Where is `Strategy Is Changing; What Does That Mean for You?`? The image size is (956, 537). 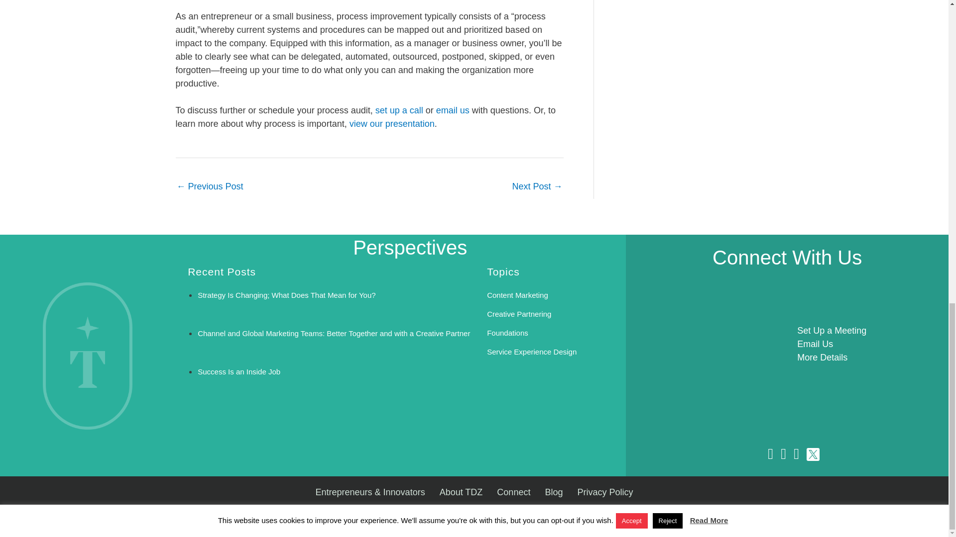 Strategy Is Changing; What Does That Mean for You? is located at coordinates (287, 295).